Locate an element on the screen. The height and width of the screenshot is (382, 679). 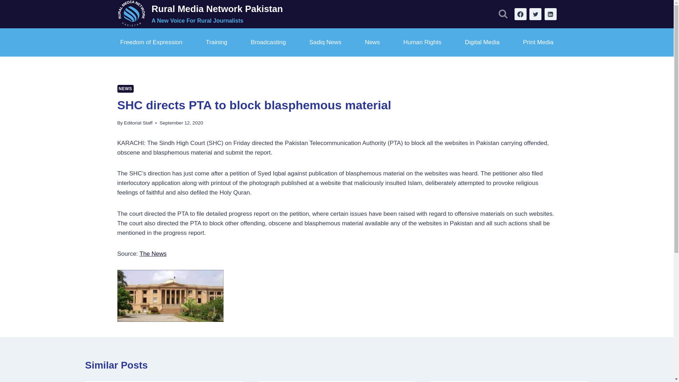
Sadiq News is located at coordinates (325, 42).